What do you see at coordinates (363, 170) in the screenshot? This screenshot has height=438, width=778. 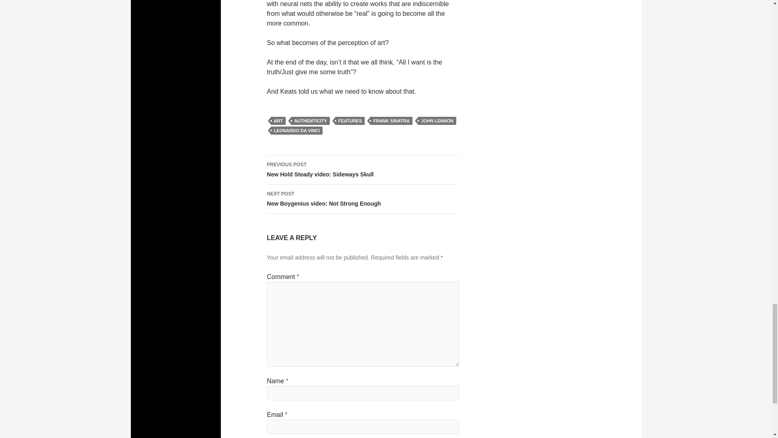 I see `AUTHENTICITY` at bounding box center [363, 170].